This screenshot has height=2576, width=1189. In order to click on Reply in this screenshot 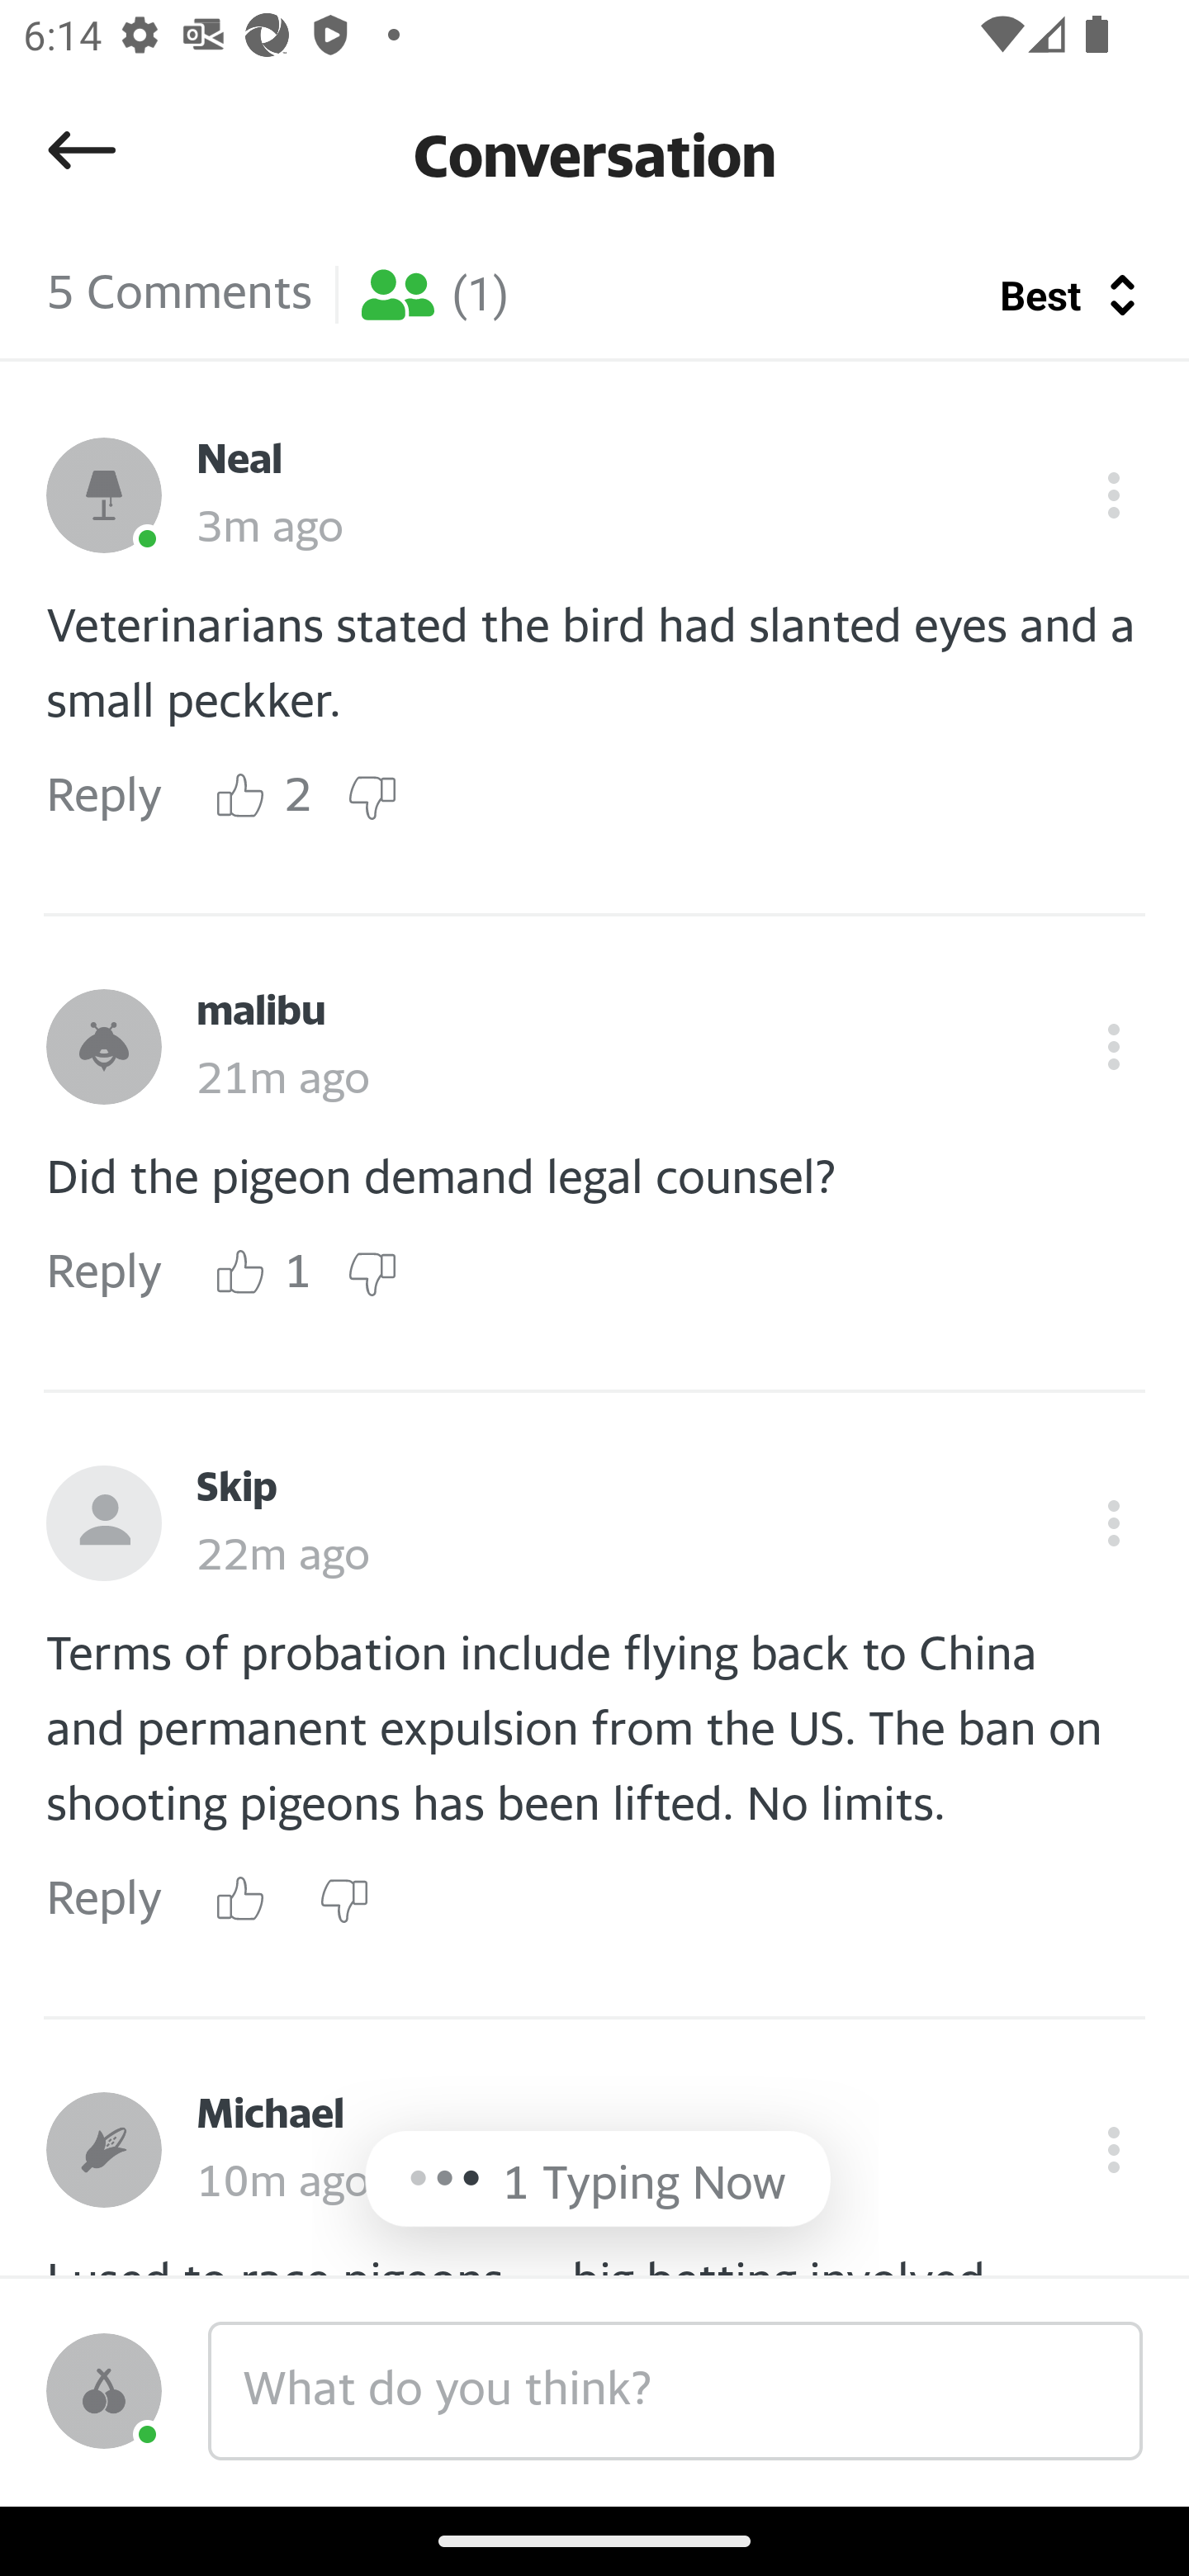, I will do `click(104, 1273)`.